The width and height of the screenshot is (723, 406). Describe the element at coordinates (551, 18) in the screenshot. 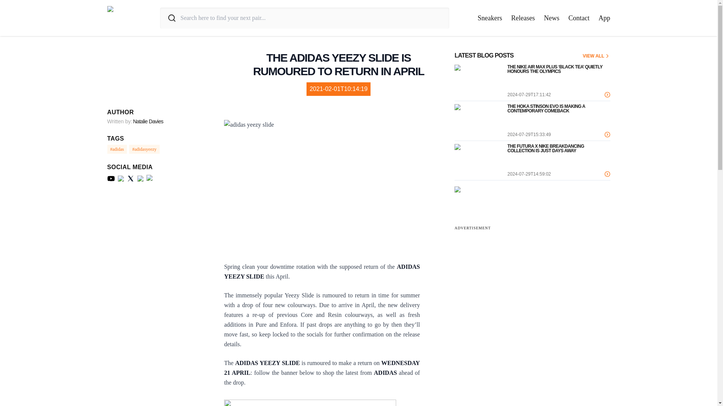

I see `News` at that location.